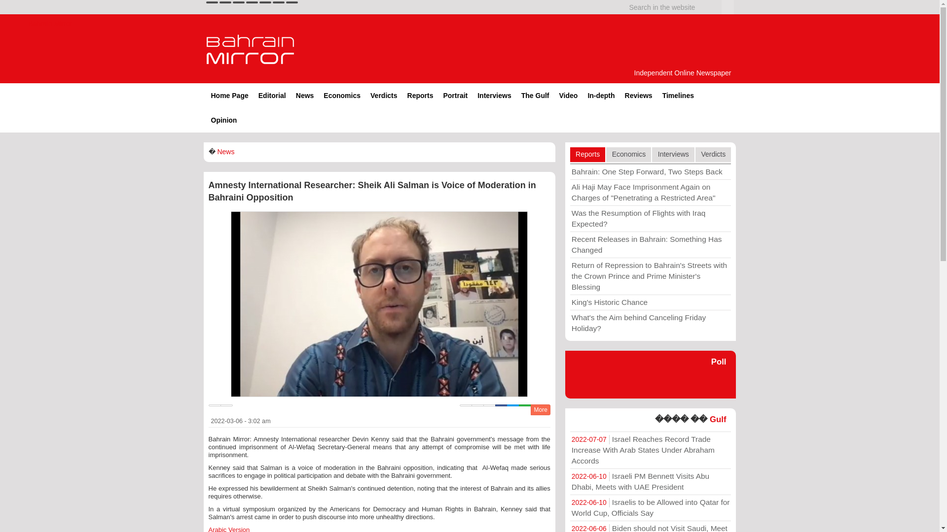  I want to click on Was the Resumption of Flights with Iraq Expected?, so click(650, 218).